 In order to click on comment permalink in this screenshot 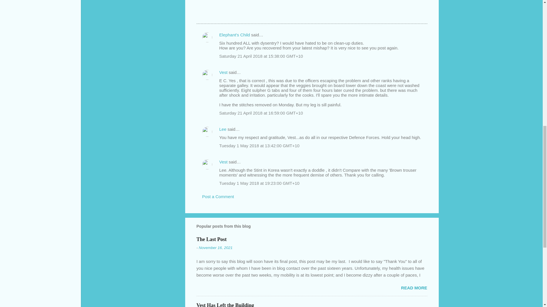, I will do `click(261, 56)`.